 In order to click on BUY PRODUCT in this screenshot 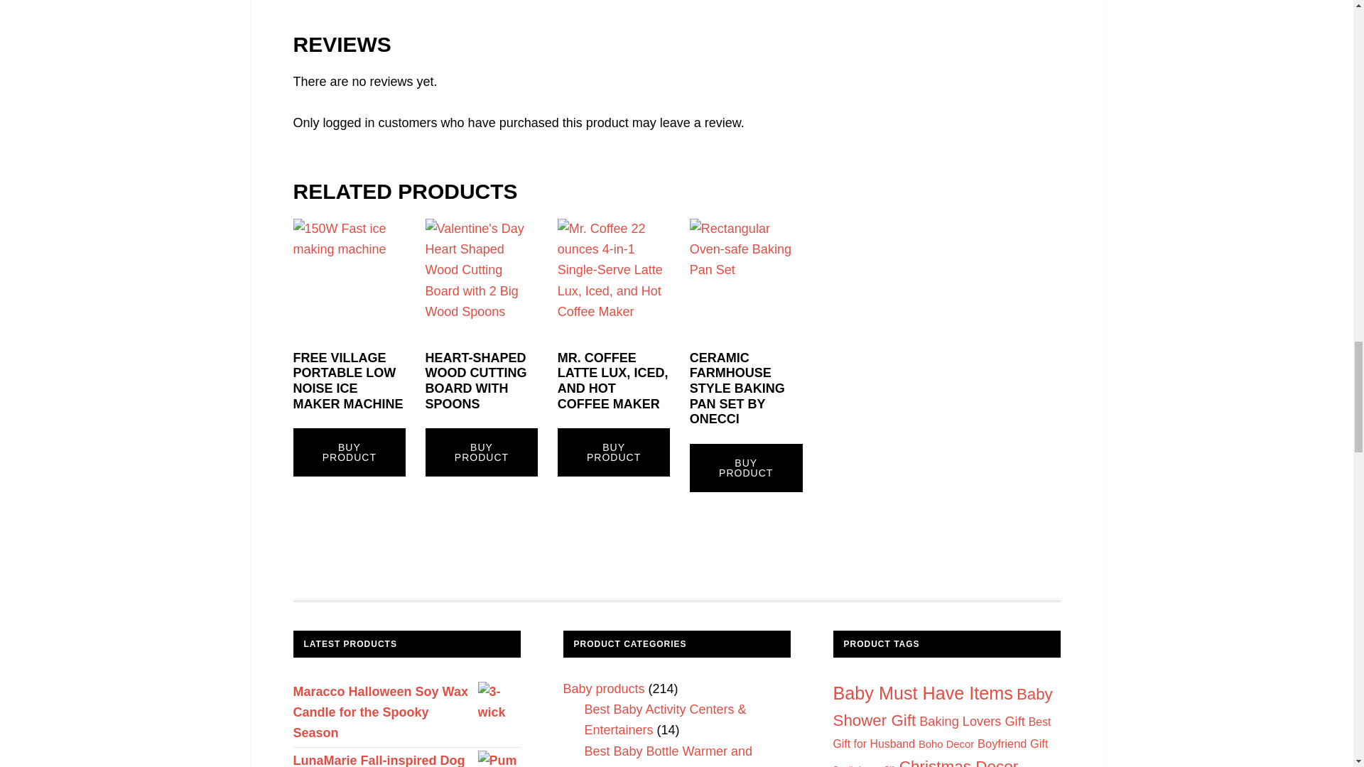, I will do `click(482, 452)`.